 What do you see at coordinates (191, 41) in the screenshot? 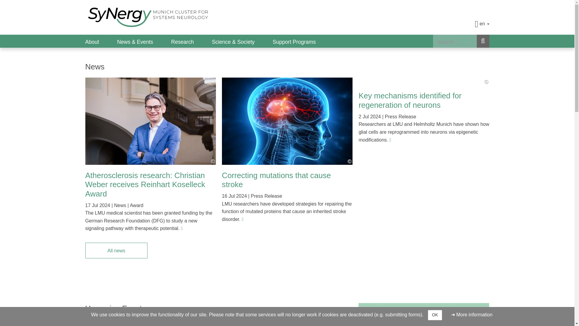
I see `Research` at bounding box center [191, 41].